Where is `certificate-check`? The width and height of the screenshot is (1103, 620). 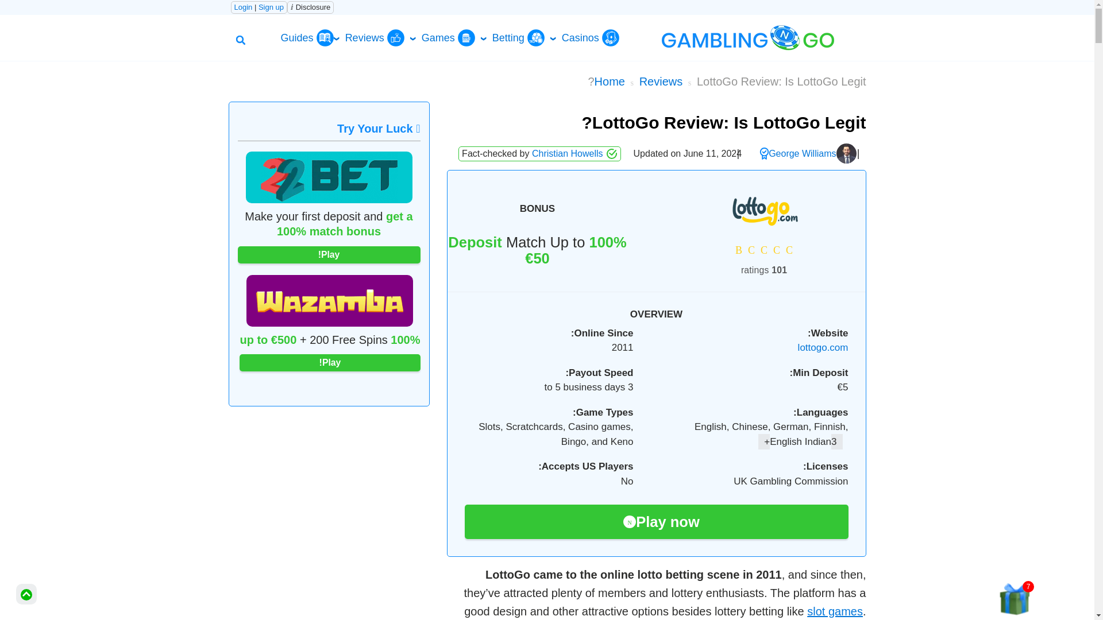 certificate-check is located at coordinates (764, 153).